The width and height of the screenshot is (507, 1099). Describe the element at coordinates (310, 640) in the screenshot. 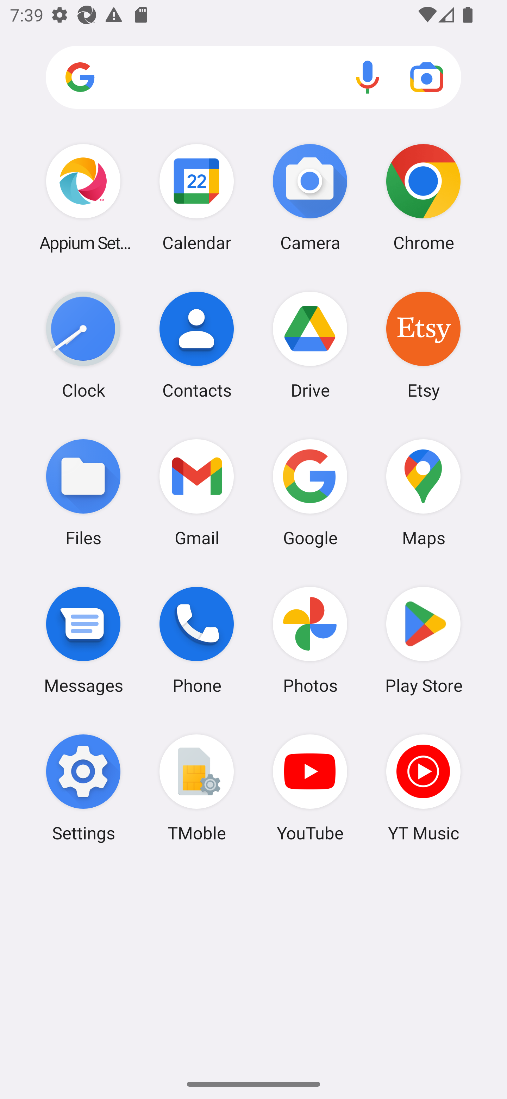

I see `Photos` at that location.